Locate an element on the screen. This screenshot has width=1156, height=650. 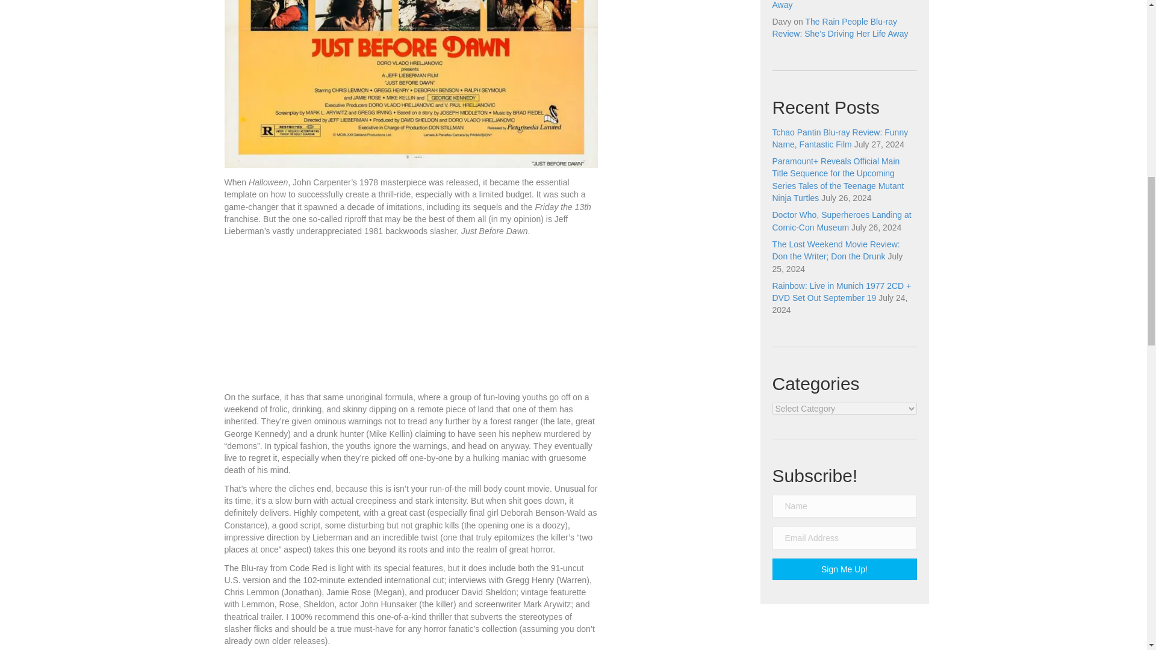
Sign Me Up! is located at coordinates (844, 569).